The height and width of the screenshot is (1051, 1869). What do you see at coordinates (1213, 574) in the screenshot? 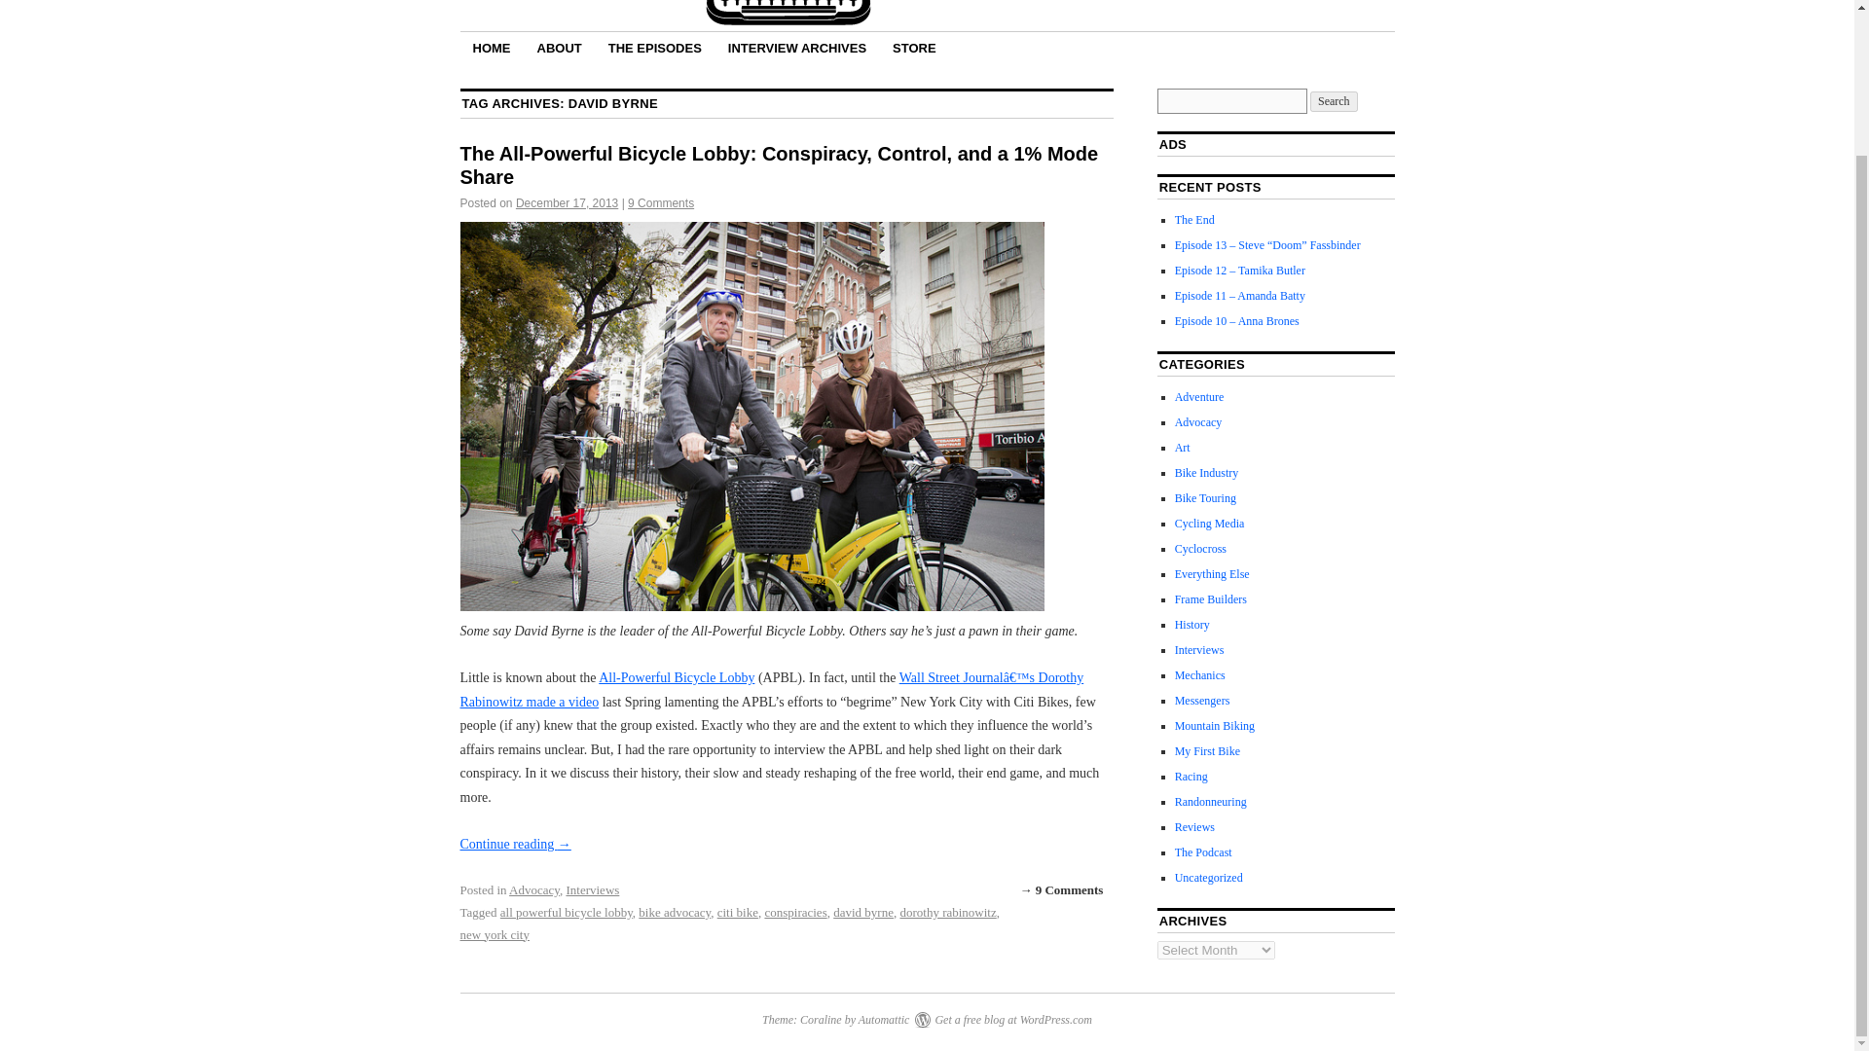
I see `Everything Else` at bounding box center [1213, 574].